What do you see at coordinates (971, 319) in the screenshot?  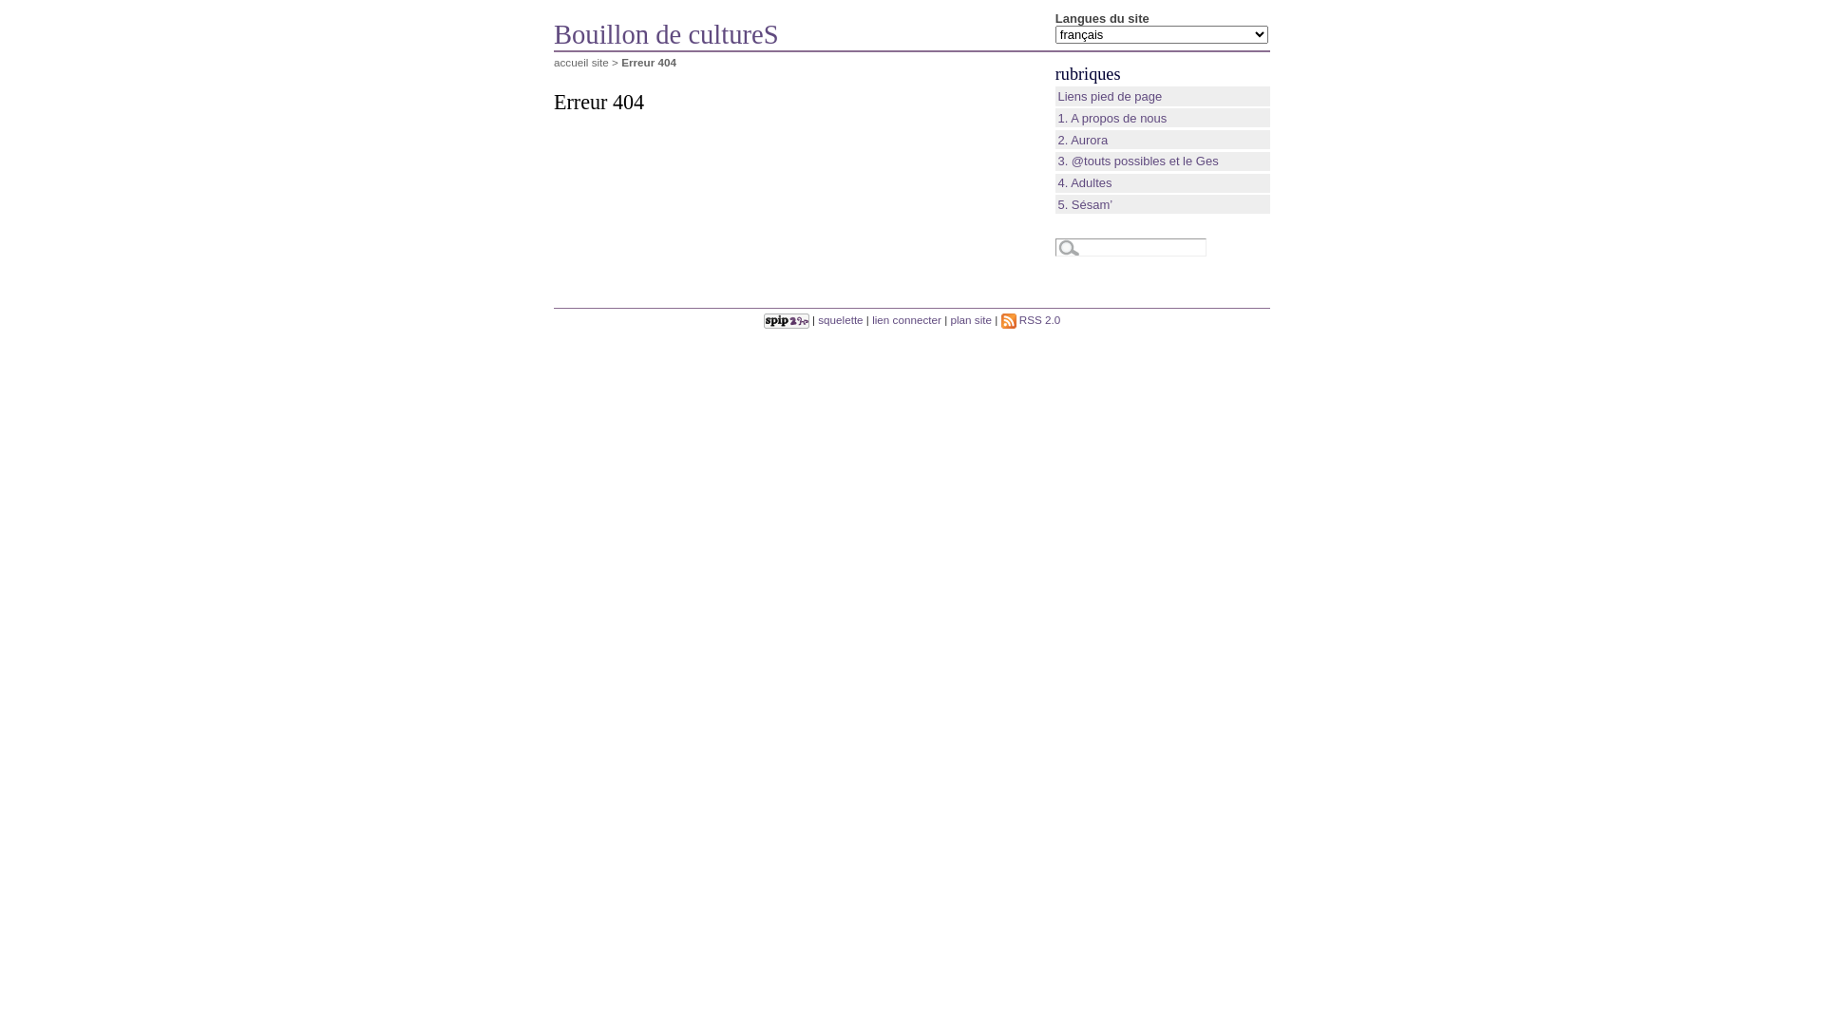 I see `plan site` at bounding box center [971, 319].